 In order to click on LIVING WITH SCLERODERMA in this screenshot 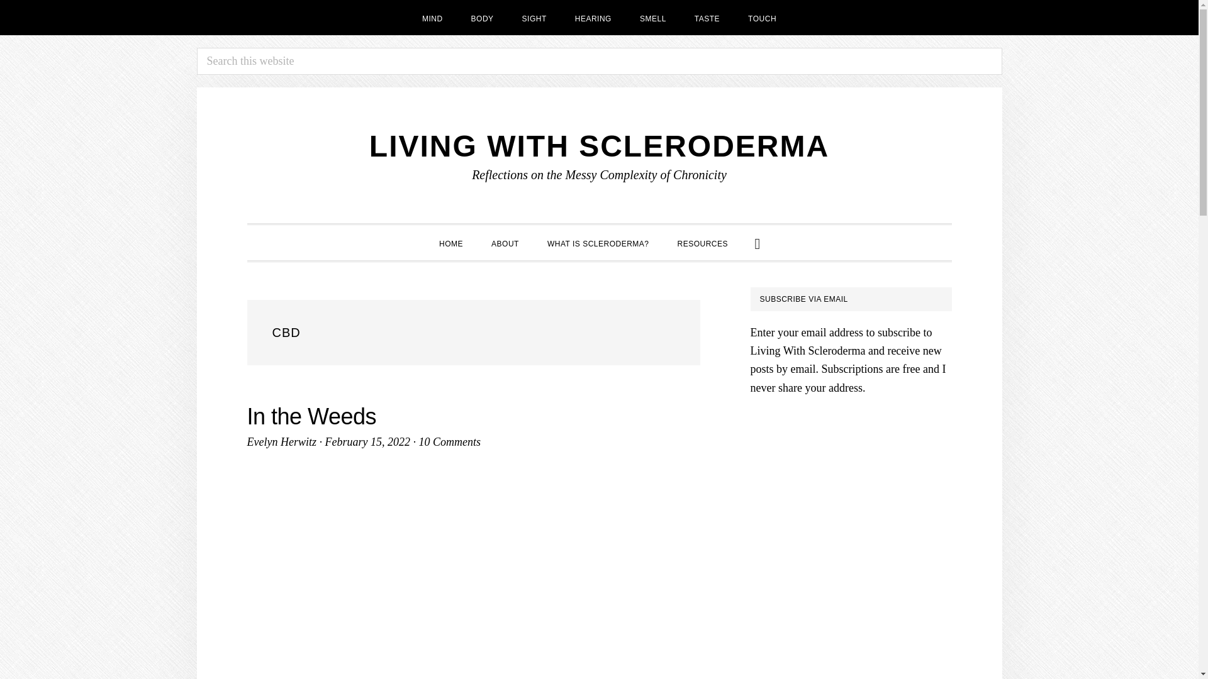, I will do `click(599, 146)`.